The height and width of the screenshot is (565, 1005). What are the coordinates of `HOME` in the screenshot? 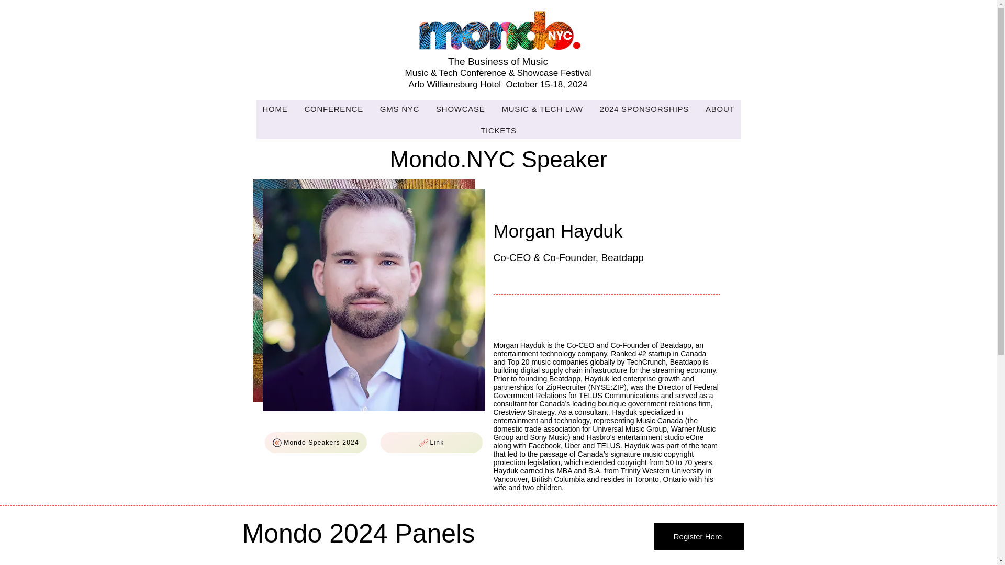 It's located at (275, 109).